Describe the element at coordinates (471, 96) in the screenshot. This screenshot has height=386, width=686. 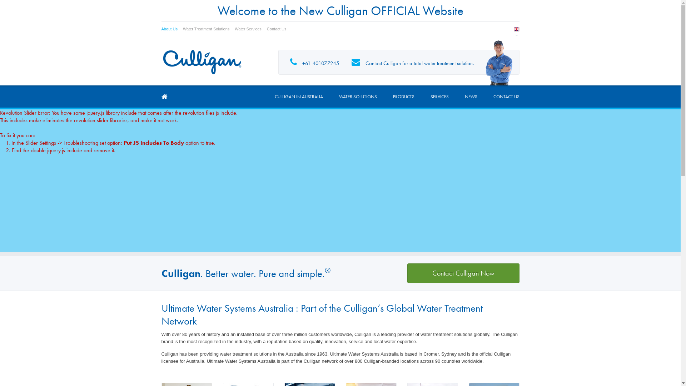
I see `NEWS` at that location.